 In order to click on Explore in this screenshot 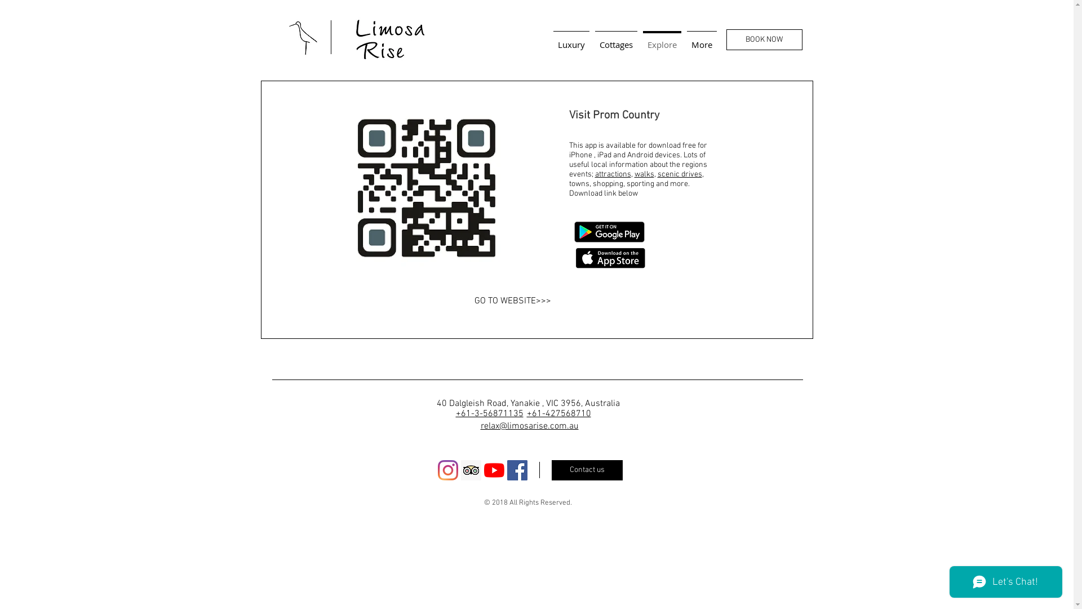, I will do `click(662, 39)`.